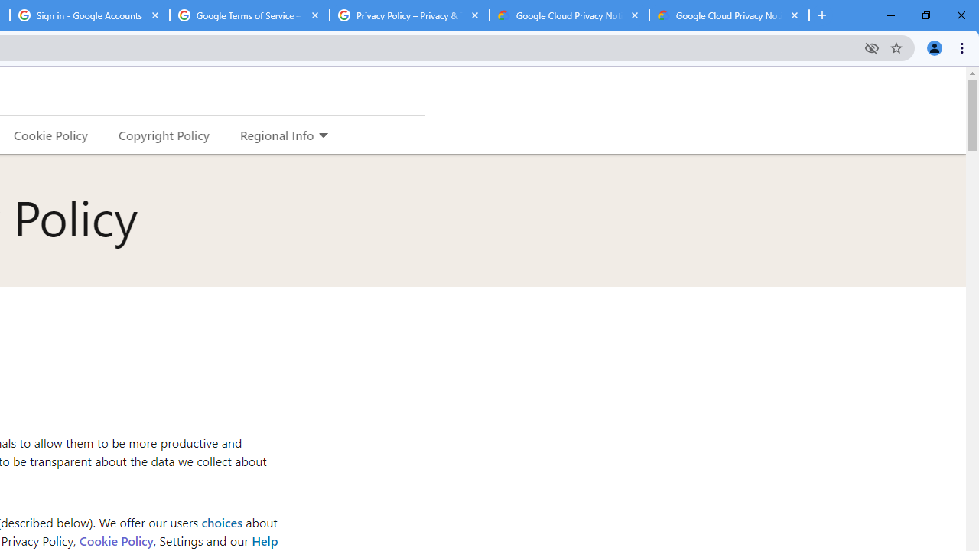  What do you see at coordinates (569, 15) in the screenshot?
I see `Google Cloud Privacy Notice` at bounding box center [569, 15].